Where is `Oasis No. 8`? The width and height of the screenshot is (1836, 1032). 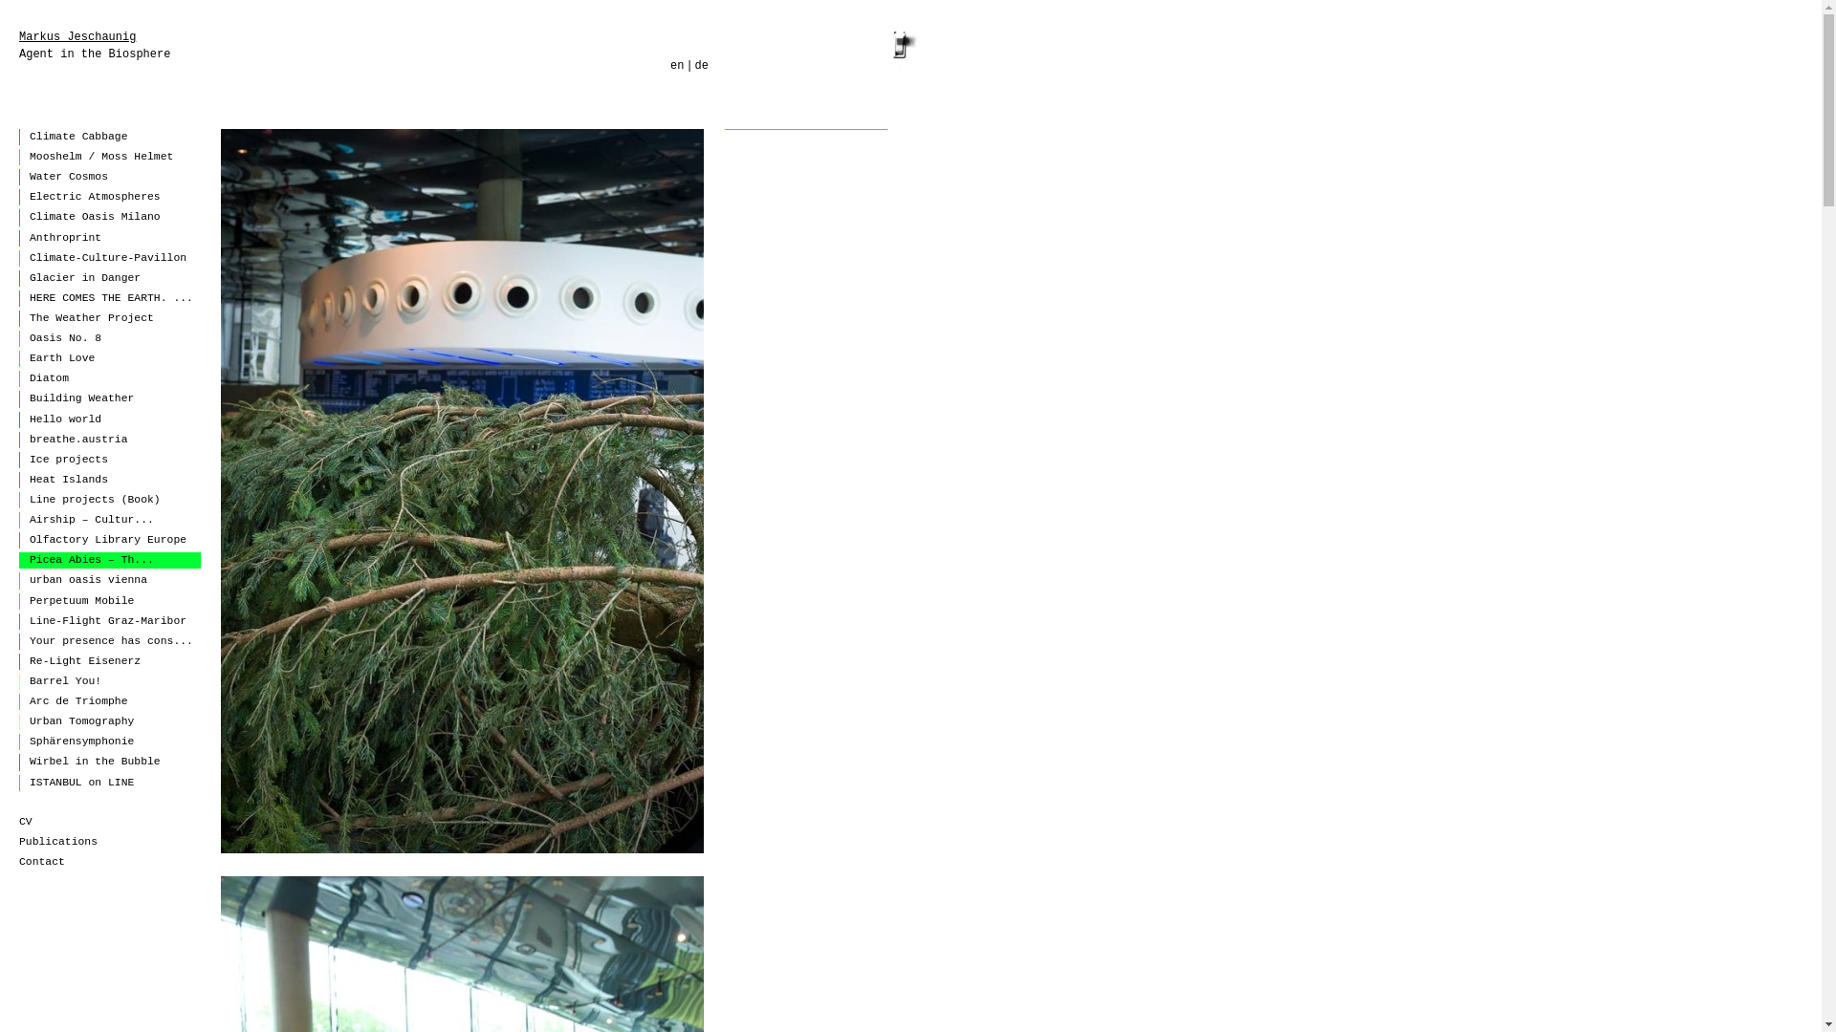
Oasis No. 8 is located at coordinates (110, 338).